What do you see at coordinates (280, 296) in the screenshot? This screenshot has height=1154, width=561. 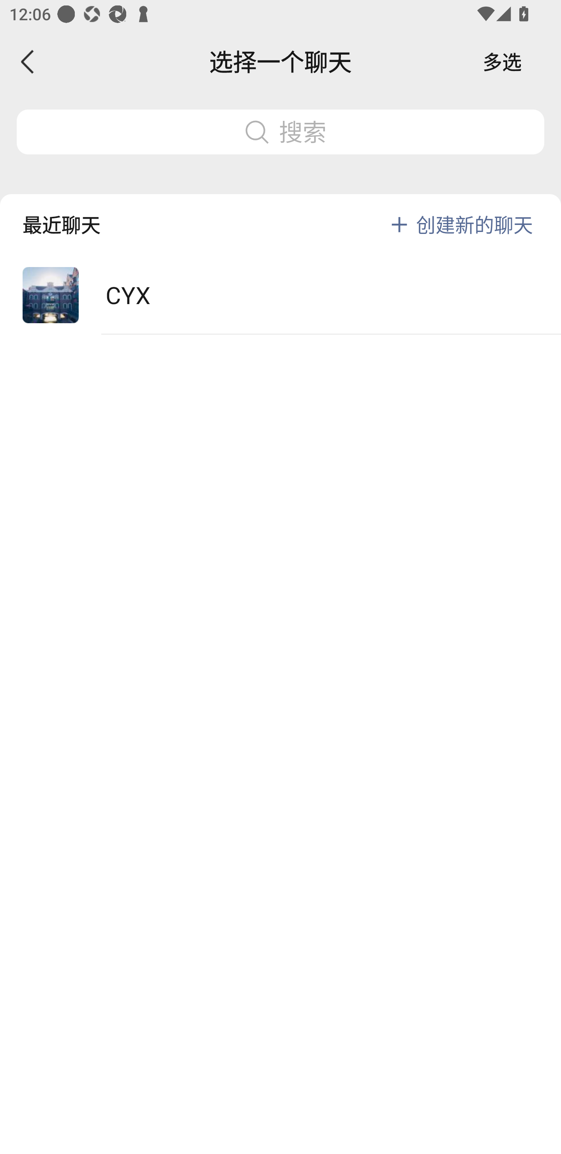 I see `CYX` at bounding box center [280, 296].